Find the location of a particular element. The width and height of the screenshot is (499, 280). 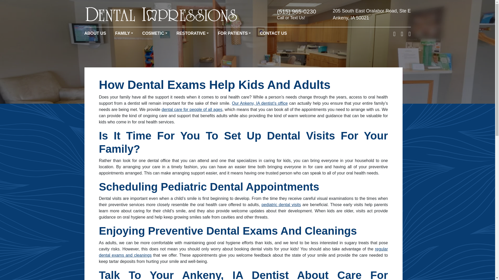

FOR PATIENTS is located at coordinates (234, 33).